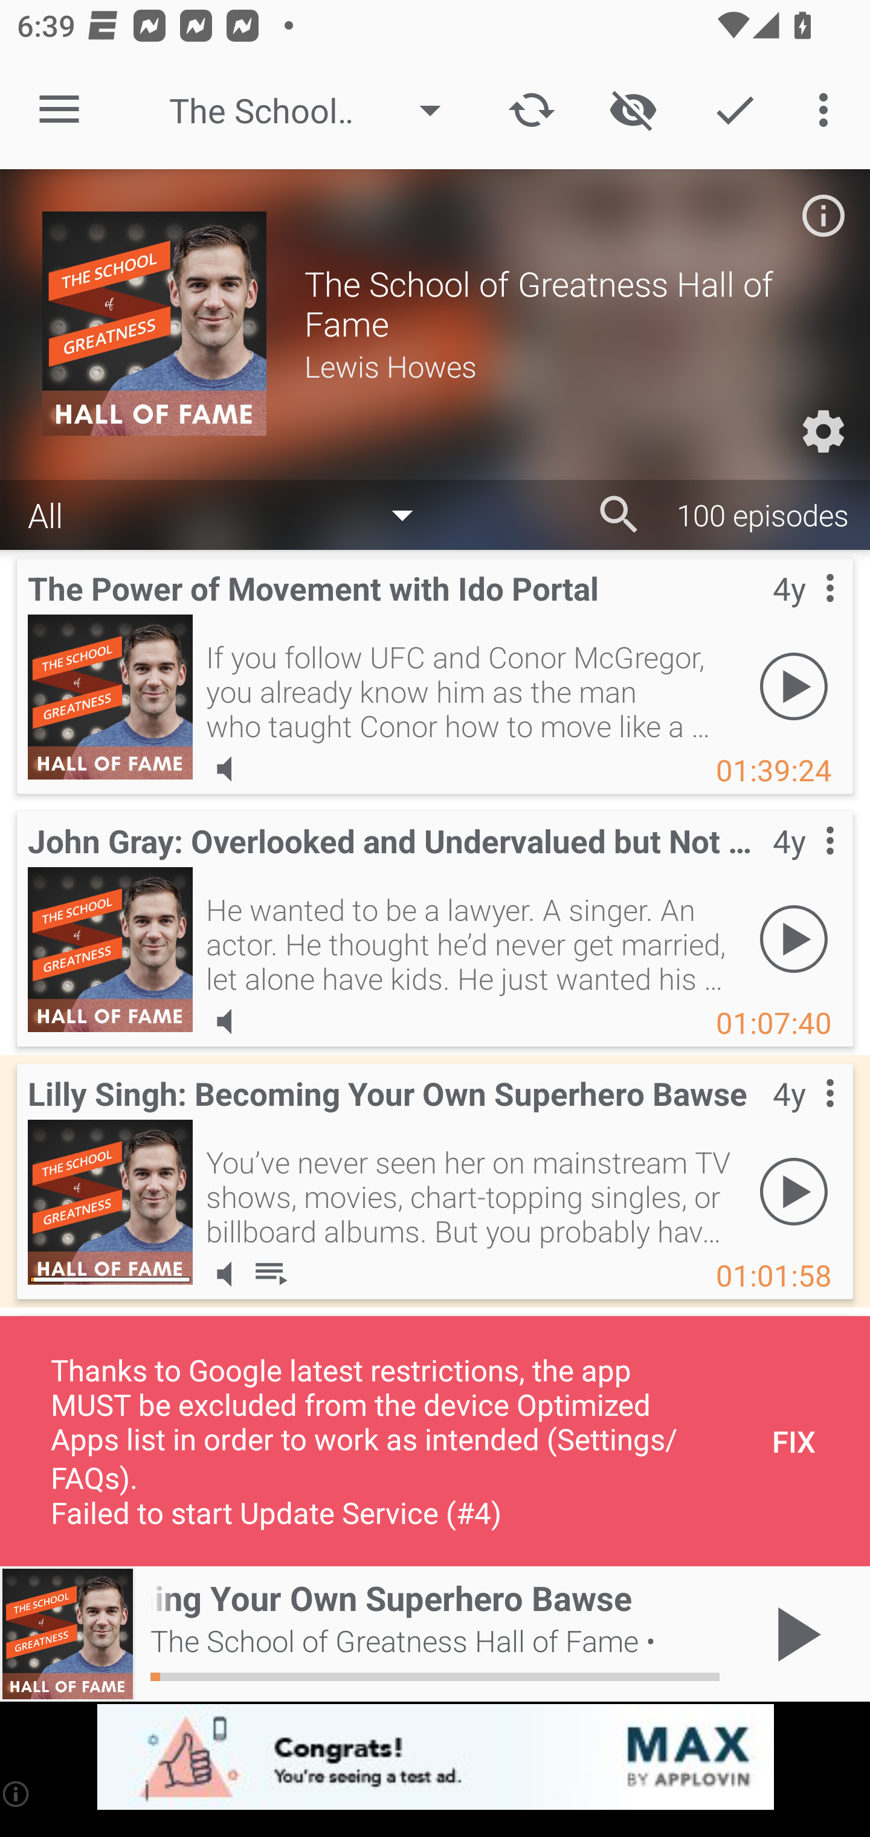 The width and height of the screenshot is (870, 1837). What do you see at coordinates (828, 110) in the screenshot?
I see `More options` at bounding box center [828, 110].